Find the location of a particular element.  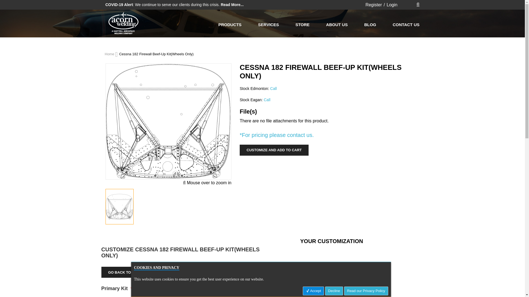

STORE is located at coordinates (302, 24).